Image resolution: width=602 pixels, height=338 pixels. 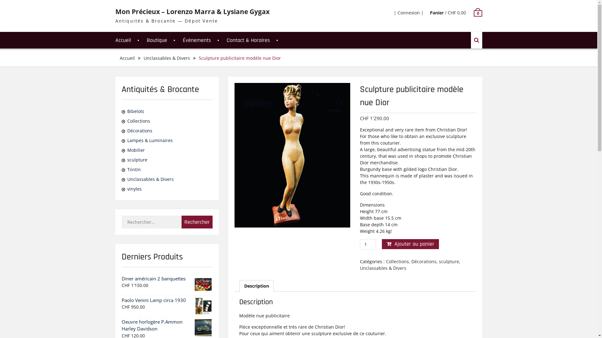 I want to click on Unclassables & Divers, so click(x=167, y=58).